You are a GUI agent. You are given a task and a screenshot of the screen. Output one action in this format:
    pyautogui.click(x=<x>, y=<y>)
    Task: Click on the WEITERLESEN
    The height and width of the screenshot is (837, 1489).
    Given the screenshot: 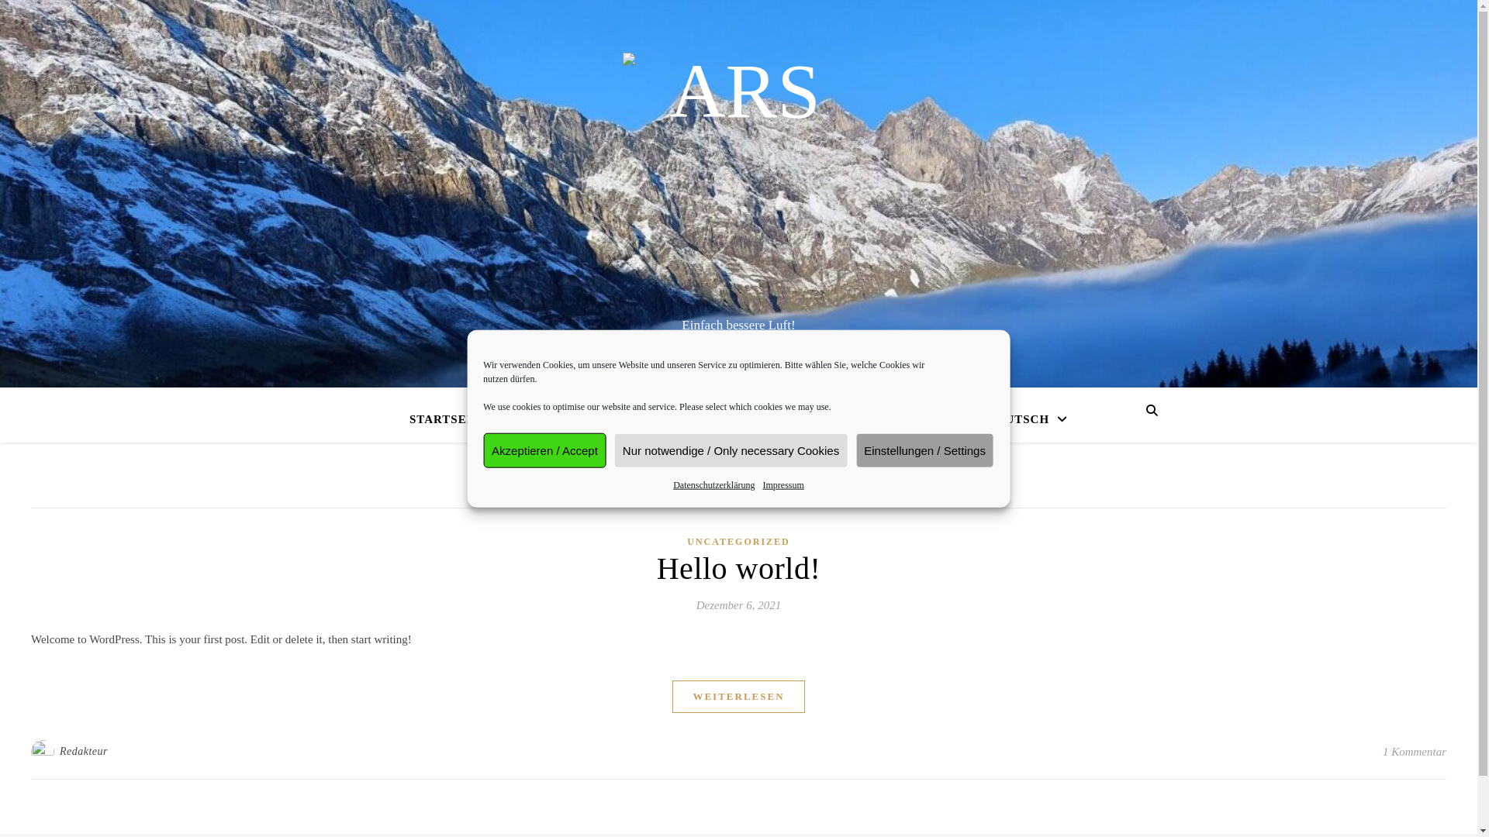 What is the action you would take?
    pyautogui.click(x=738, y=697)
    